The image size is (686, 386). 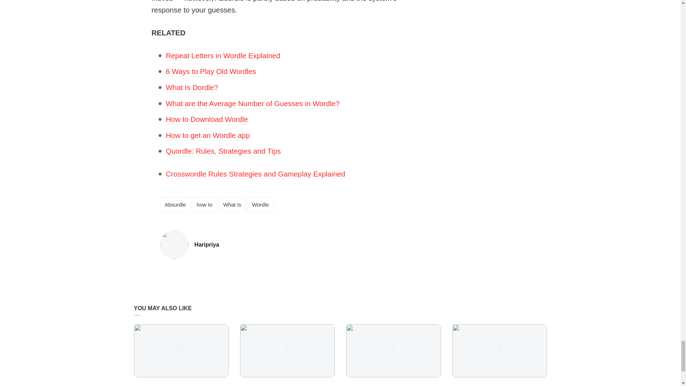 What do you see at coordinates (208, 136) in the screenshot?
I see `How to get an Wordle app` at bounding box center [208, 136].